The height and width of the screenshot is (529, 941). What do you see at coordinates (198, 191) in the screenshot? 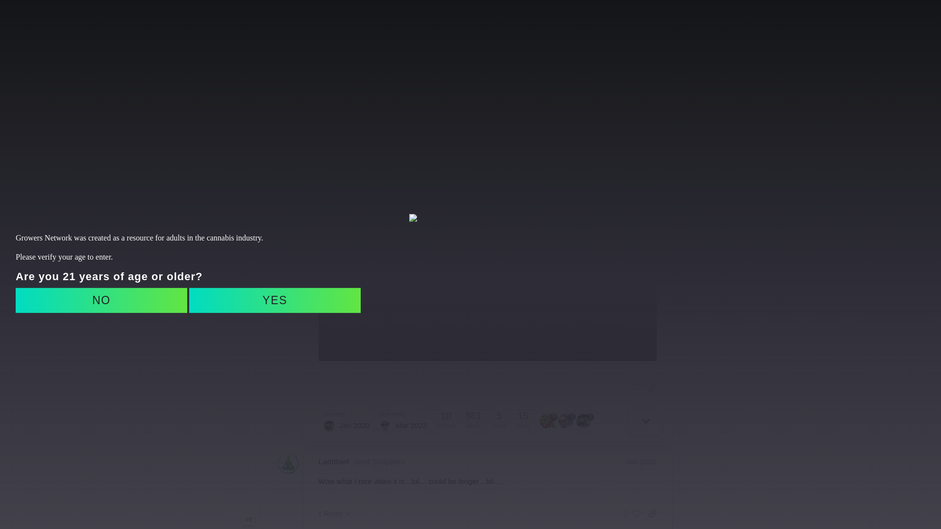
I see `All categories` at bounding box center [198, 191].